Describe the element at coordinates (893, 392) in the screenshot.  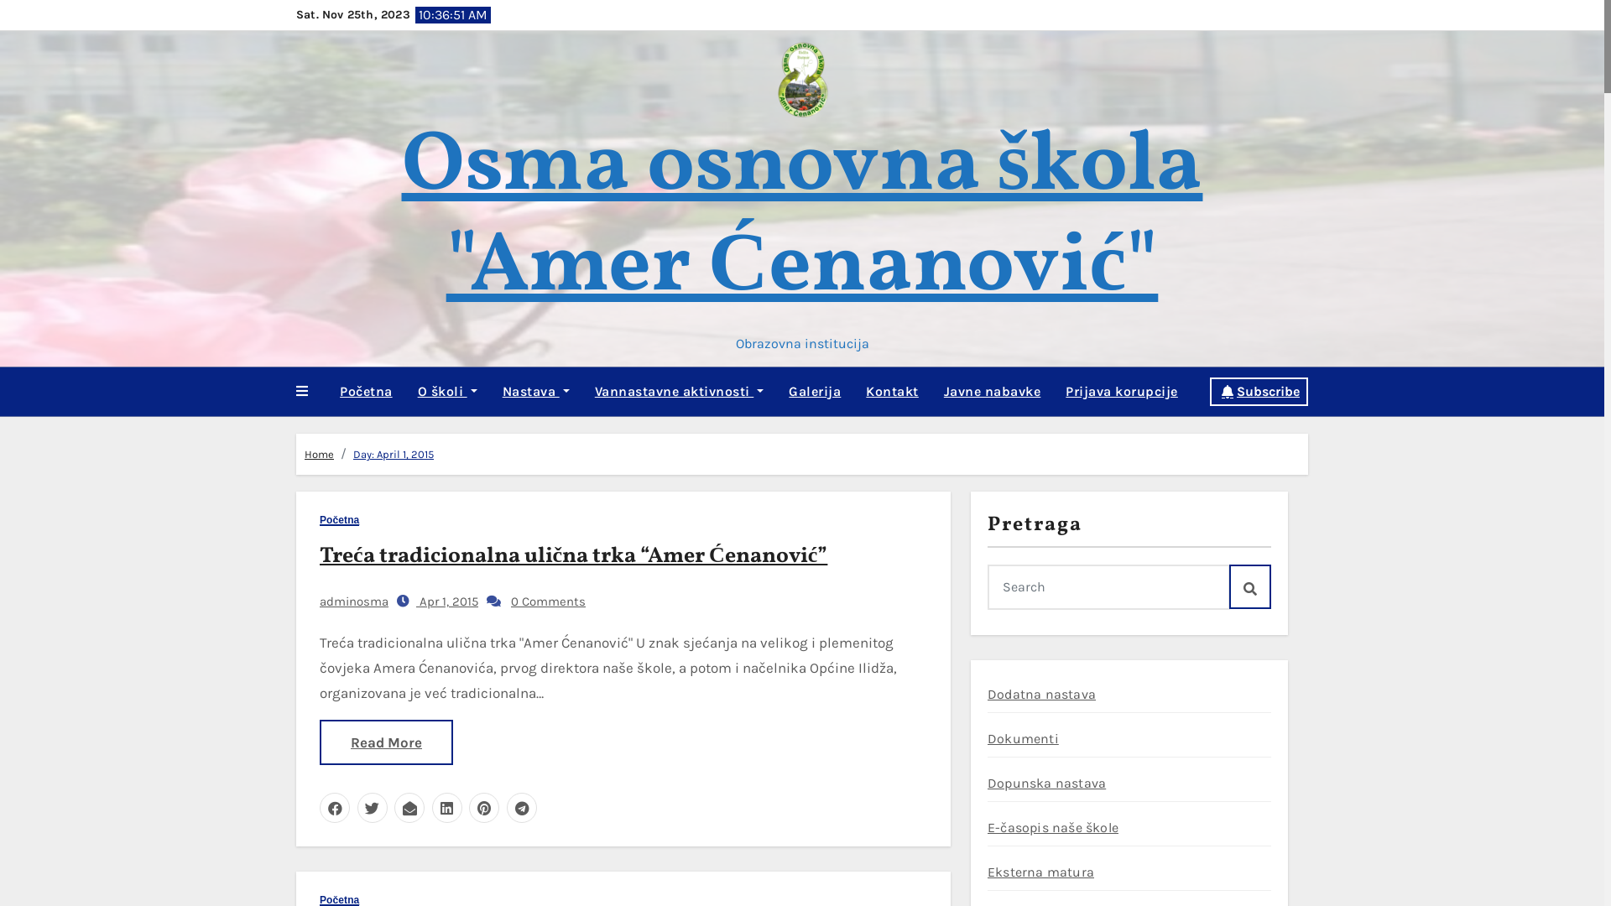
I see `Kontakt` at that location.